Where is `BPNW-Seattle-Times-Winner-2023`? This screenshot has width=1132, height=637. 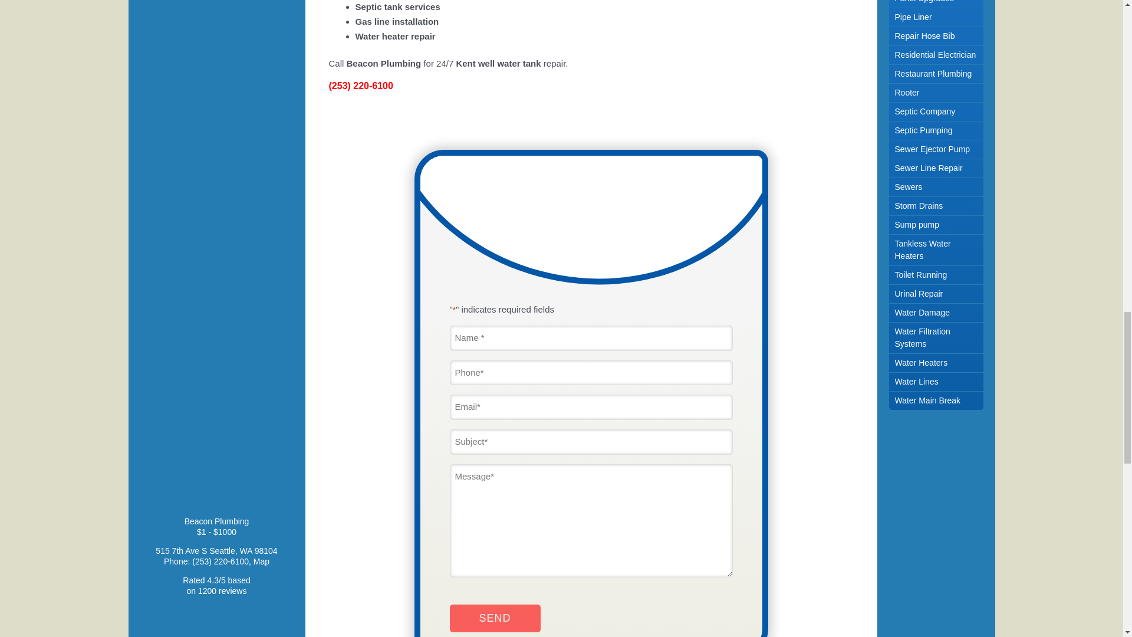
BPNW-Seattle-Times-Winner-2023 is located at coordinates (217, 208).